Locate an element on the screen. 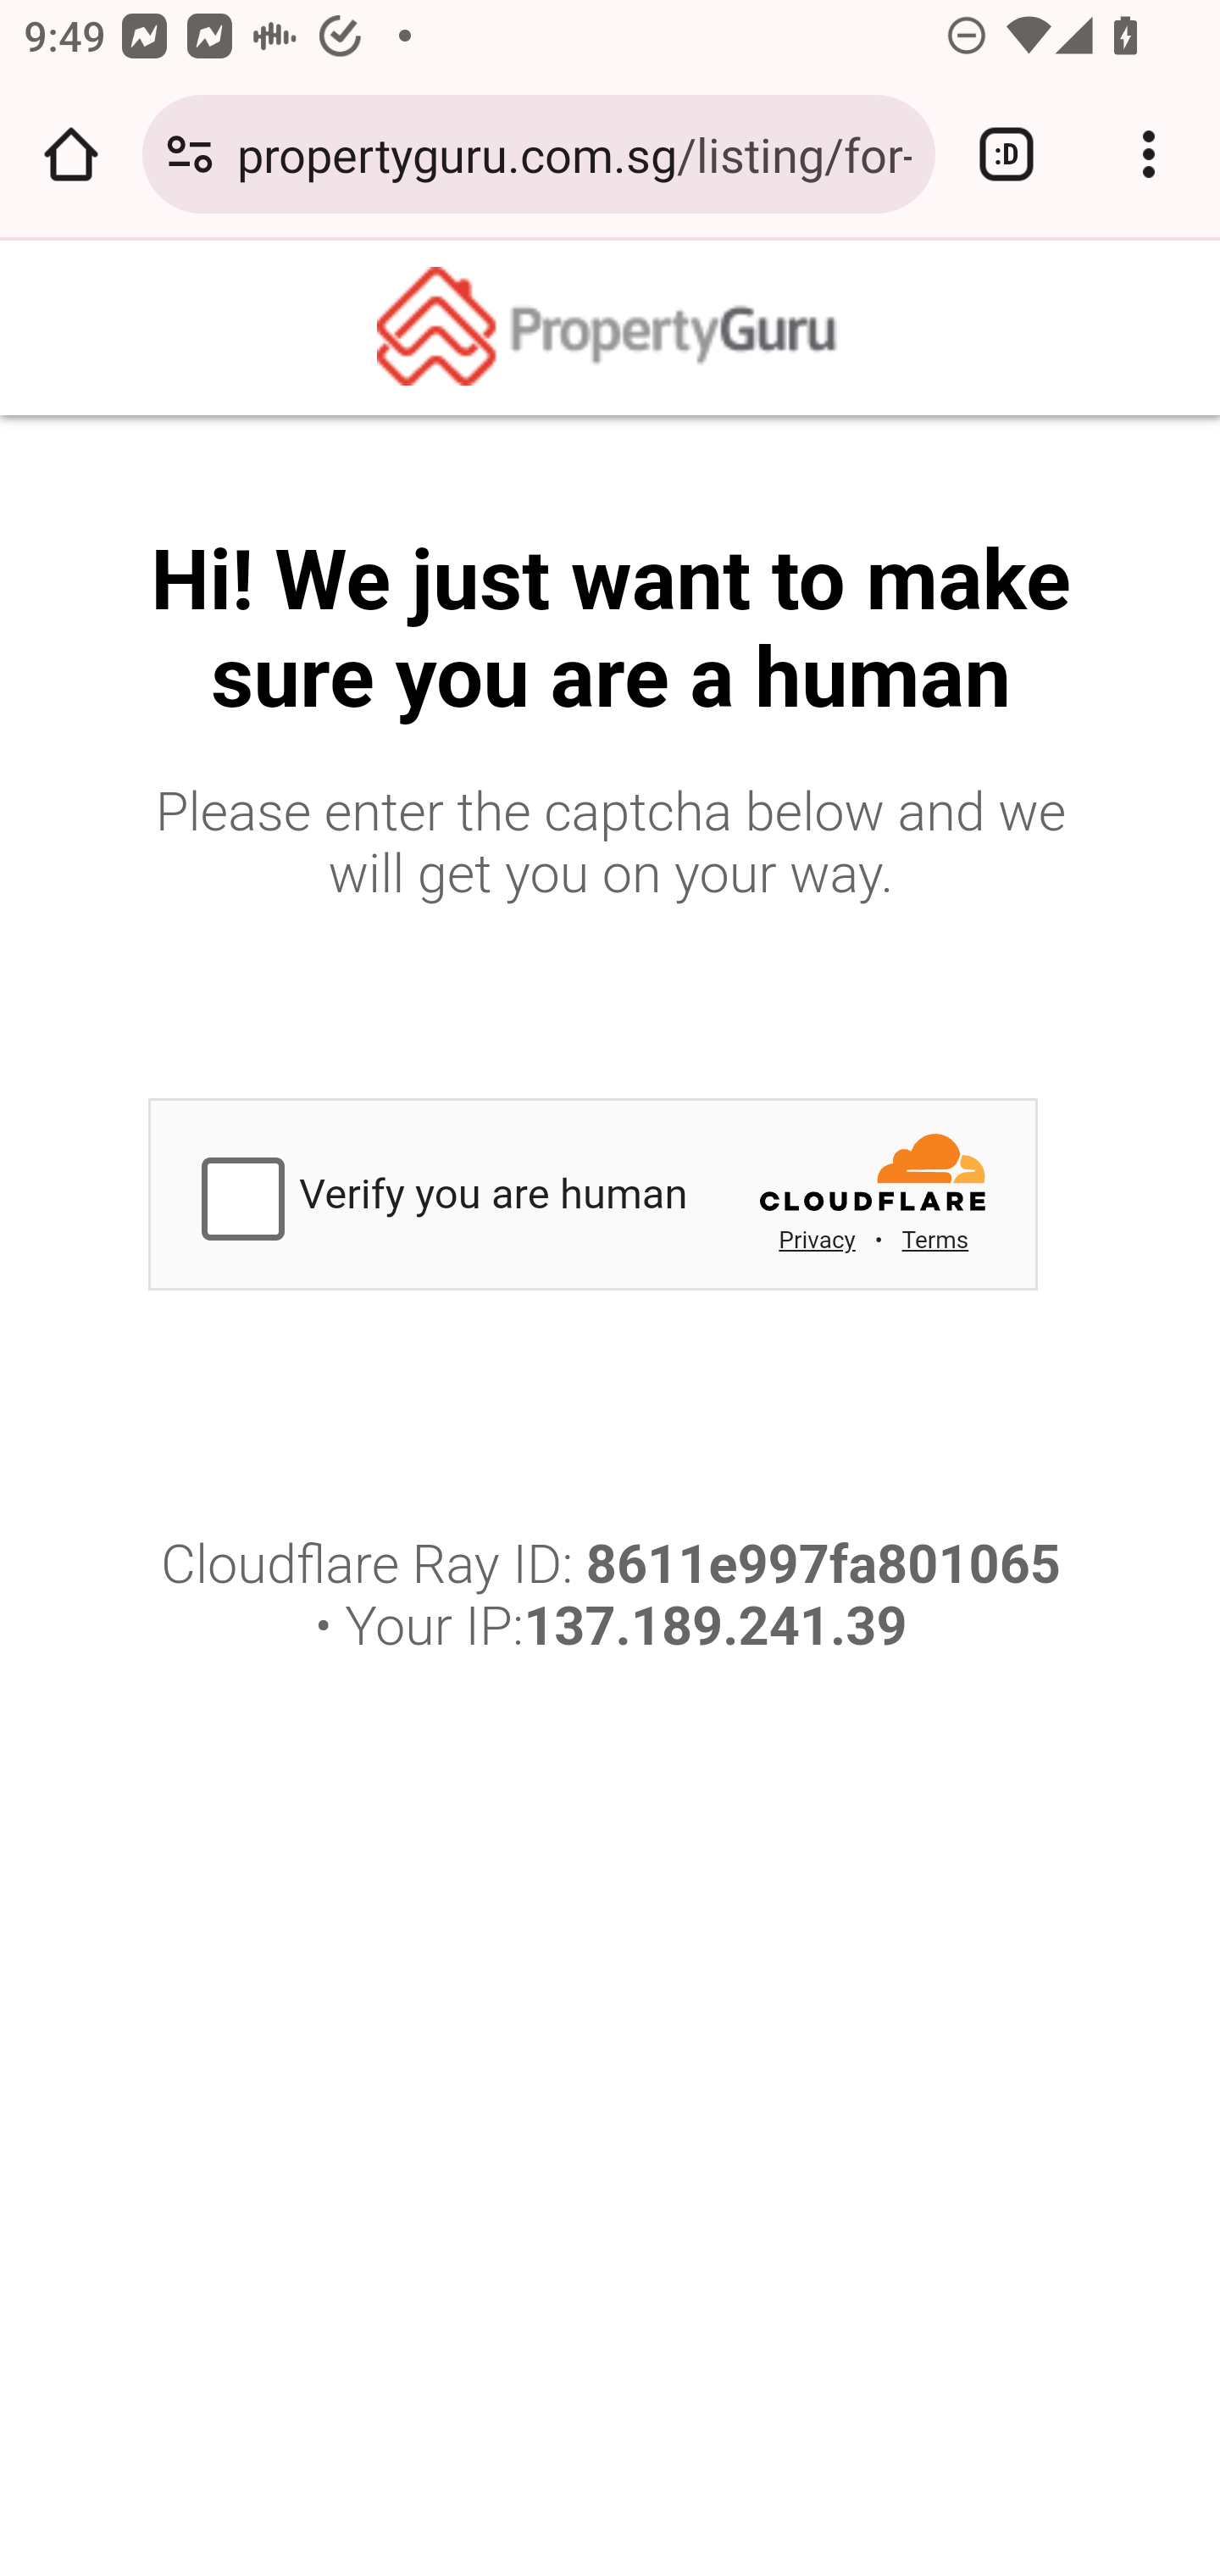  Switch or close tabs is located at coordinates (1006, 154).